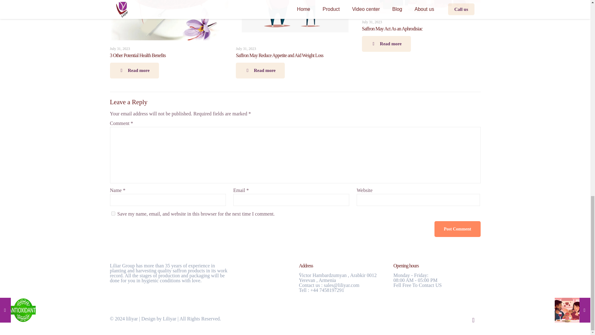 This screenshot has height=335, width=595. What do you see at coordinates (279, 55) in the screenshot?
I see `Saffron May Reduce Appetite and Aid Weight Loss` at bounding box center [279, 55].